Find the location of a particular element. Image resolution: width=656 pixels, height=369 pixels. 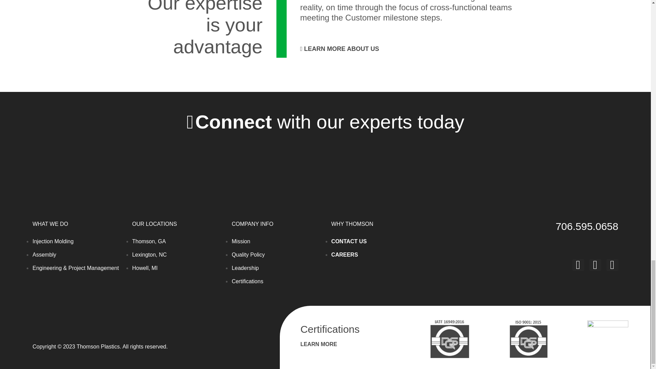

WHAT WE DO is located at coordinates (50, 224).